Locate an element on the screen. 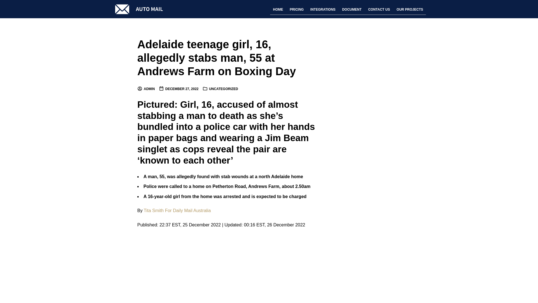 The height and width of the screenshot is (303, 538). OUR PROJECTS is located at coordinates (410, 10).